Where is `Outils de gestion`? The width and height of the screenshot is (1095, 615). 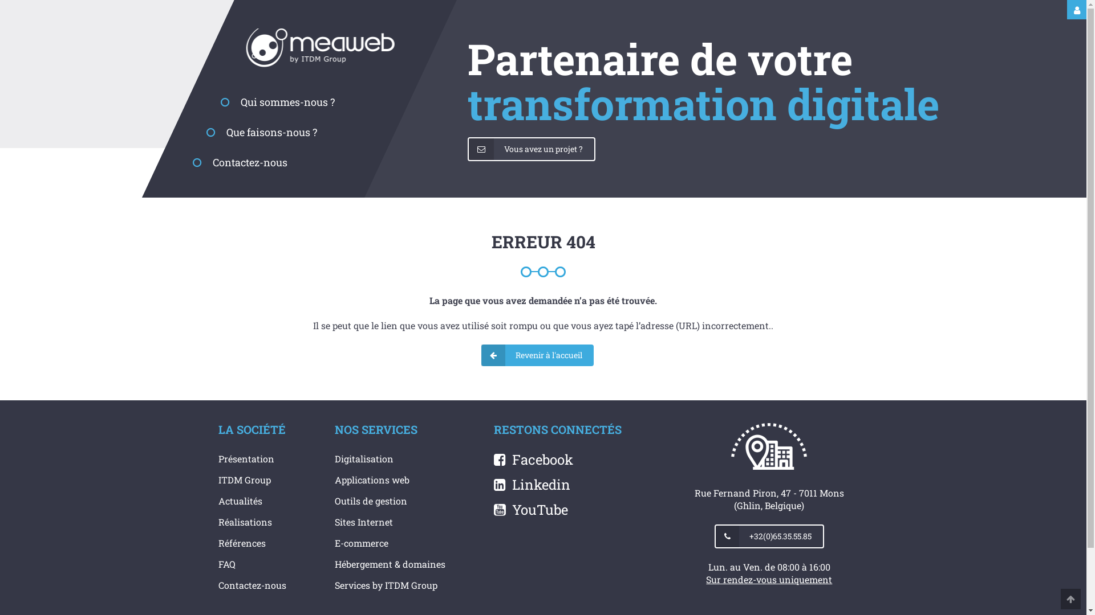 Outils de gestion is located at coordinates (371, 501).